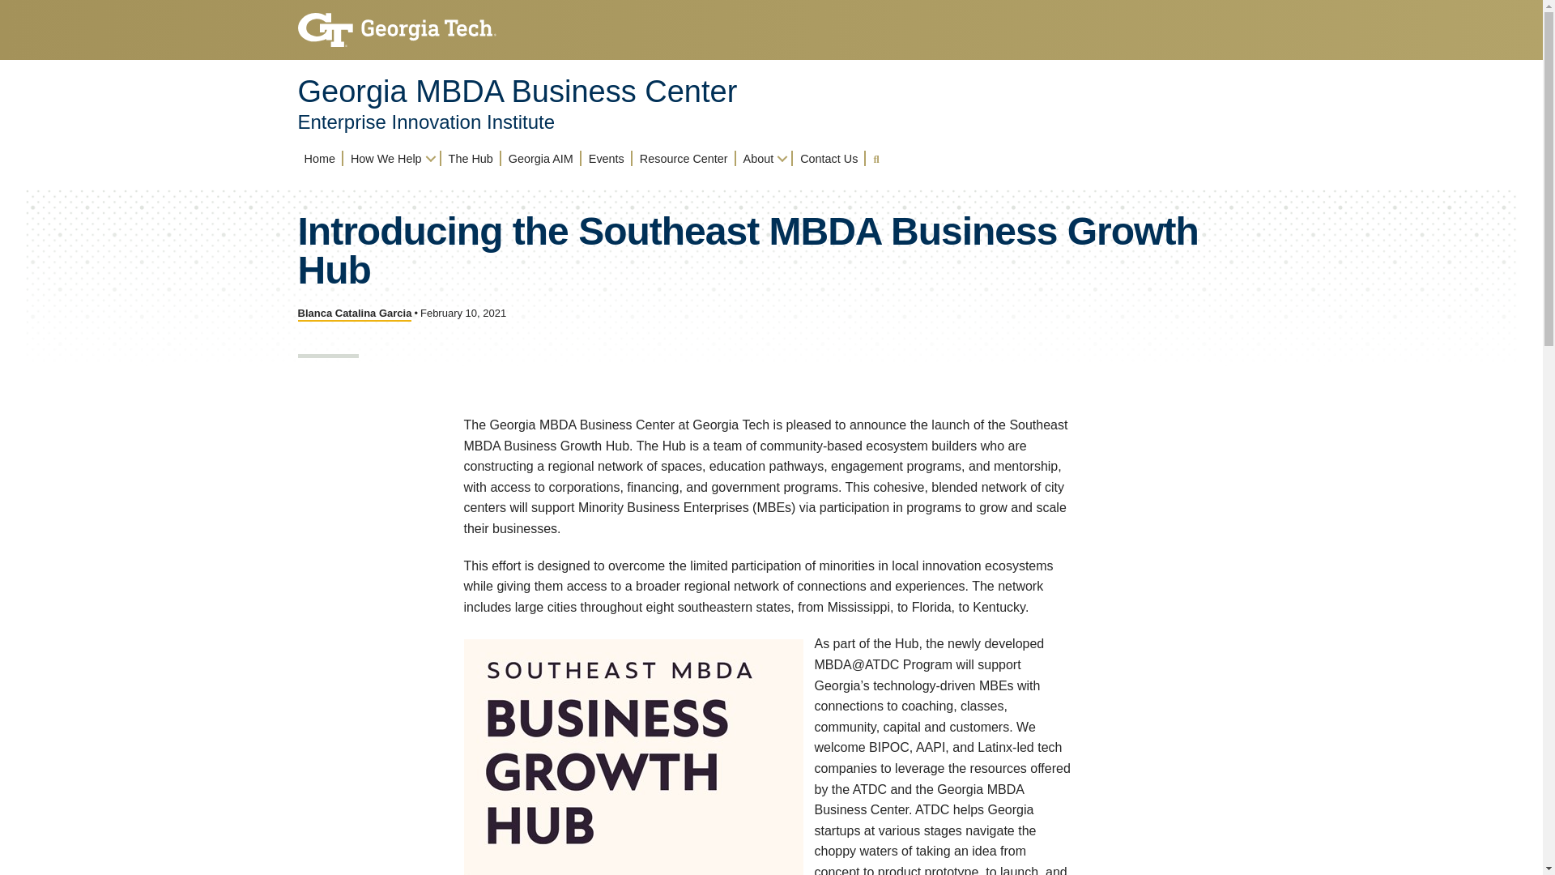 This screenshot has width=1555, height=875. Describe the element at coordinates (392, 158) in the screenshot. I see `How We Help` at that location.